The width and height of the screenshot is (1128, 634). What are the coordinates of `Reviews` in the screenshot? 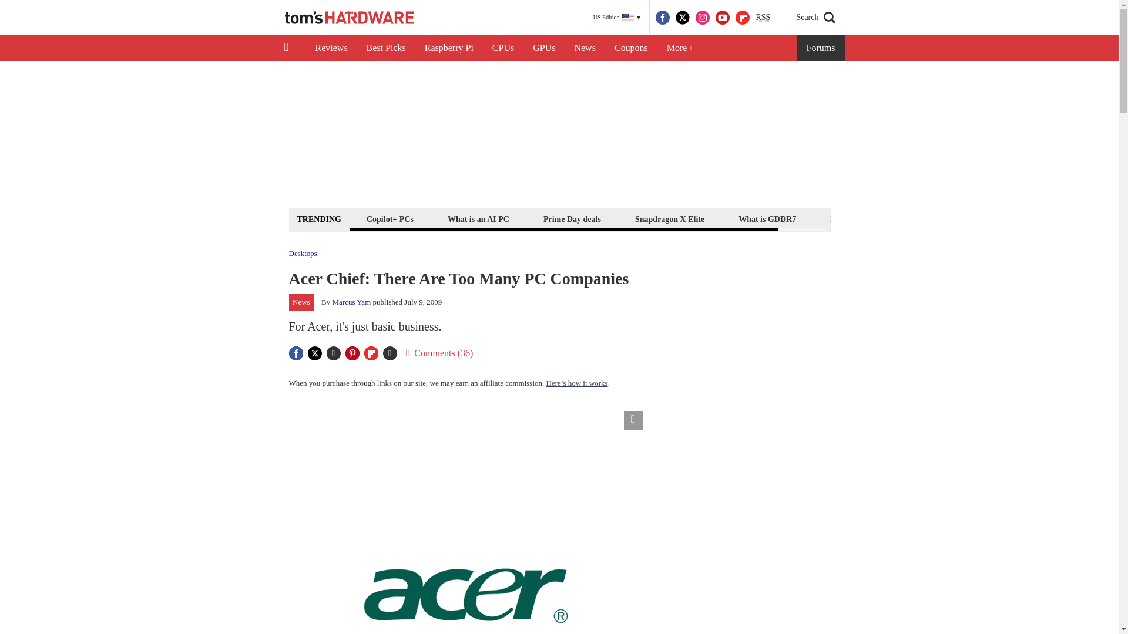 It's located at (331, 48).